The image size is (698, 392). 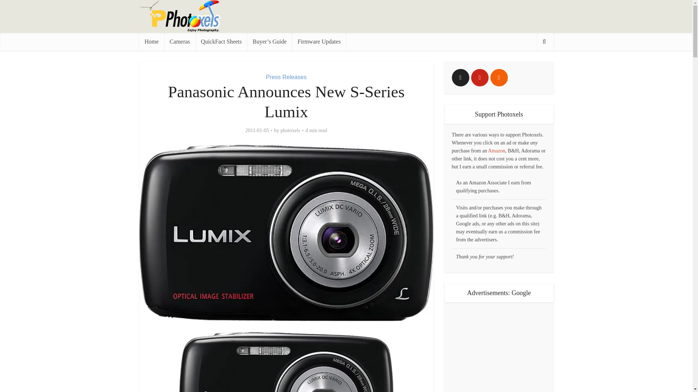 What do you see at coordinates (421, 16) in the screenshot?
I see `Advertisement` at bounding box center [421, 16].